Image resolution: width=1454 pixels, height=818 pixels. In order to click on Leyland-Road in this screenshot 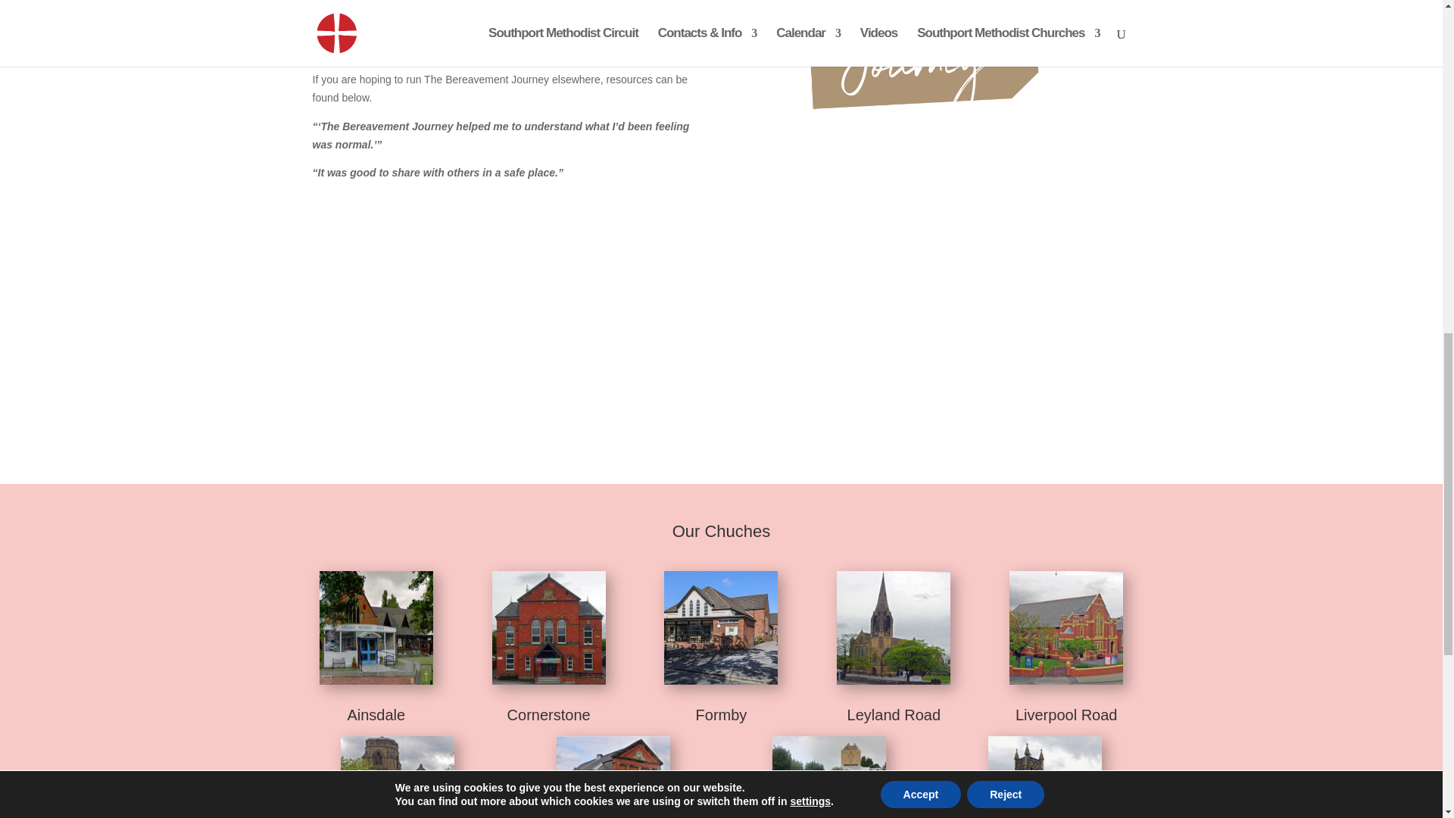, I will do `click(894, 627)`.